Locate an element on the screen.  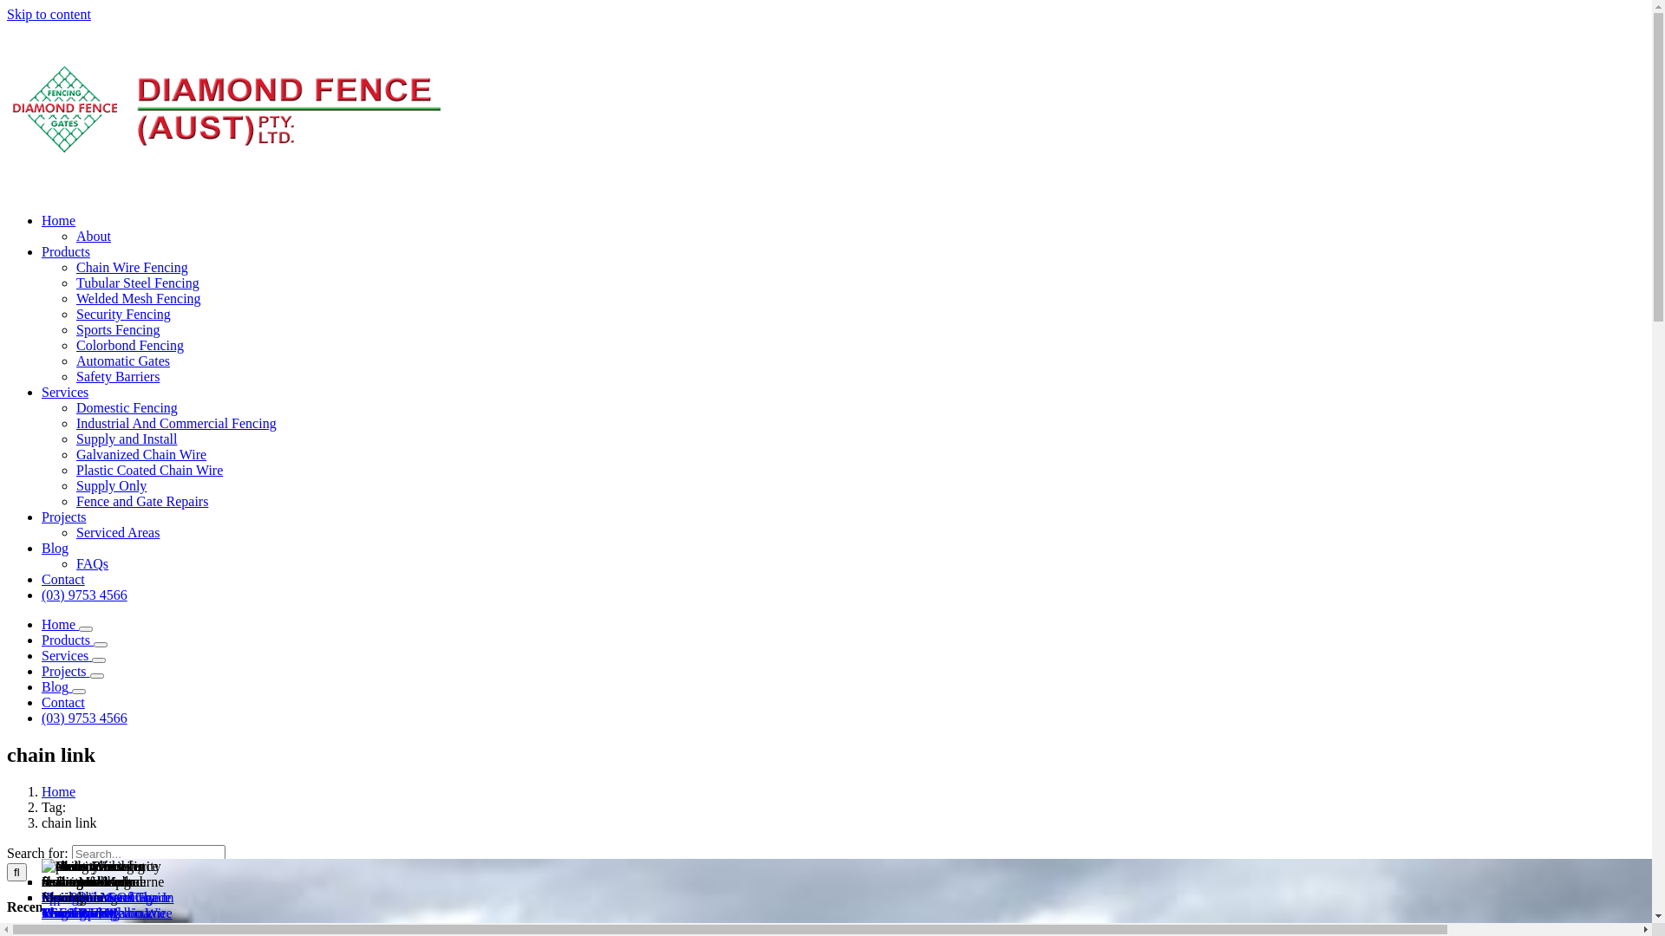
Services is located at coordinates (67, 655).